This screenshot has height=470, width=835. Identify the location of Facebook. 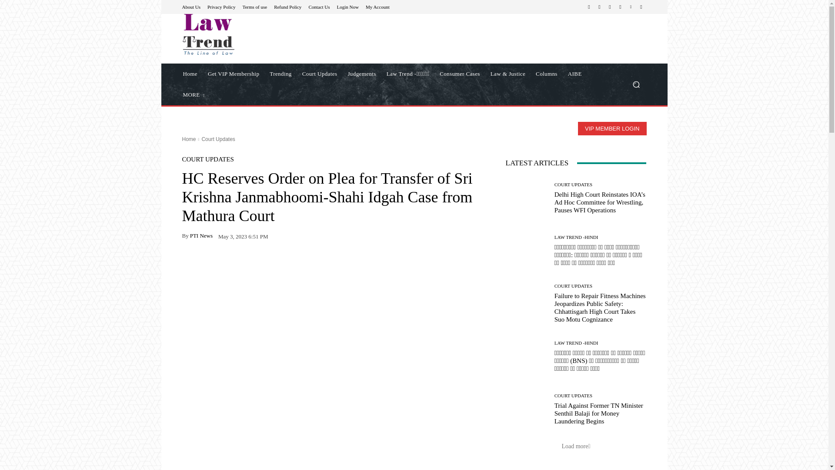
(589, 7).